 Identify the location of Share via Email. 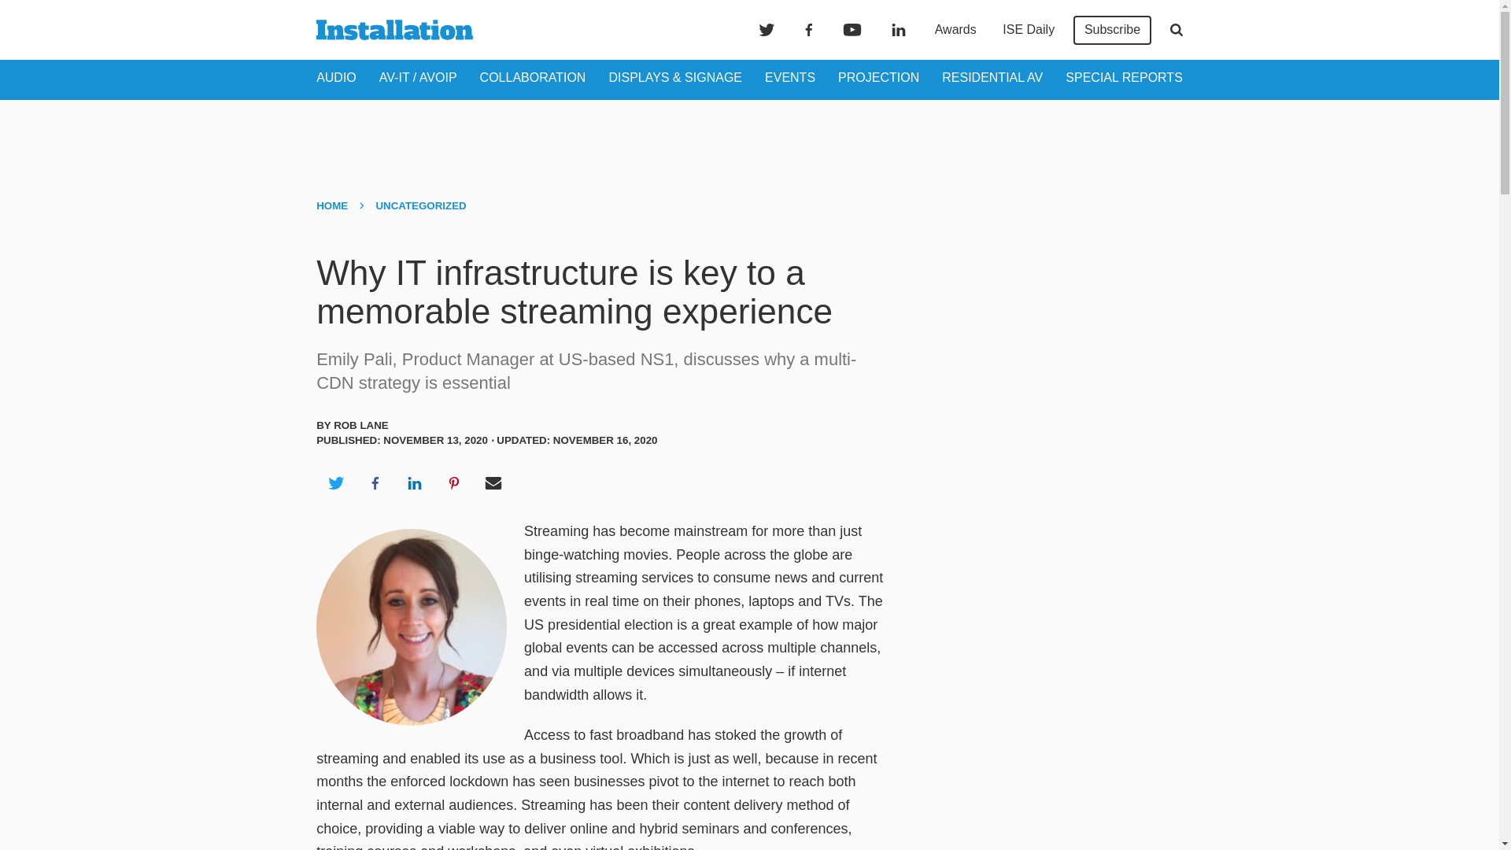
(493, 483).